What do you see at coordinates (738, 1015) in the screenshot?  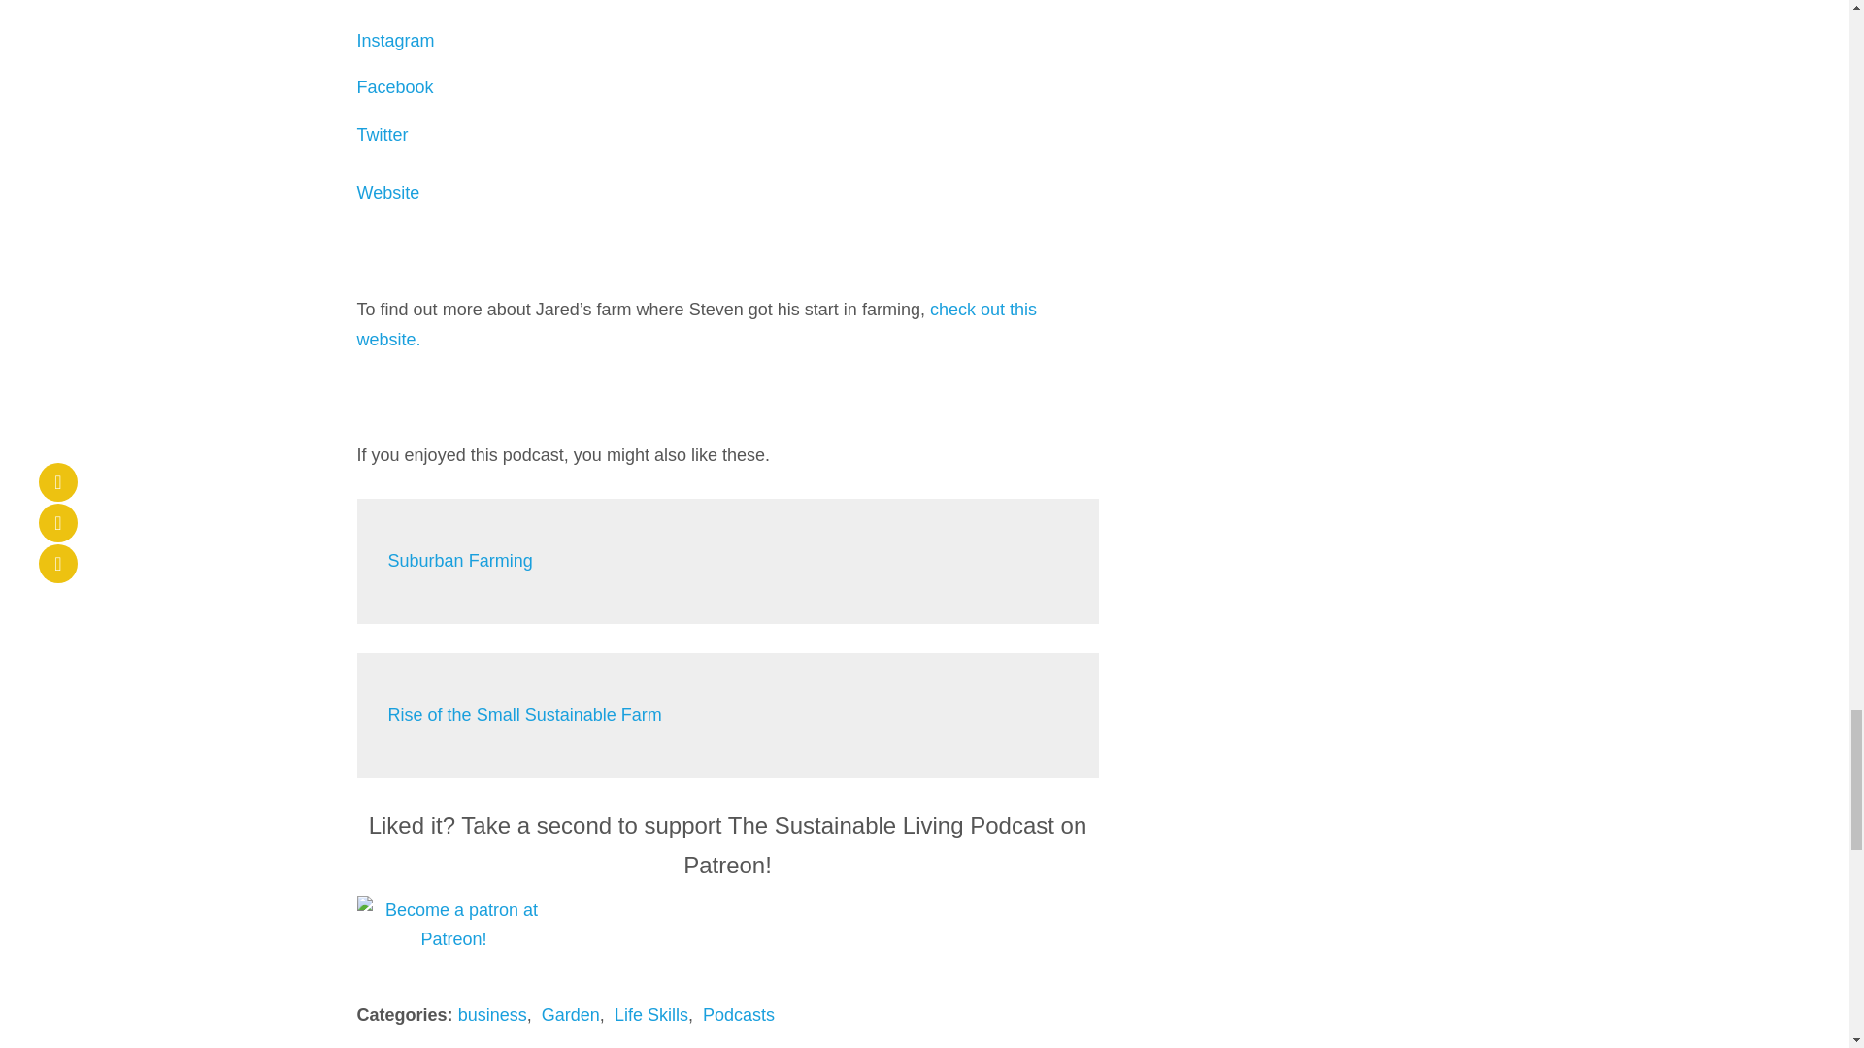 I see `Podcasts` at bounding box center [738, 1015].